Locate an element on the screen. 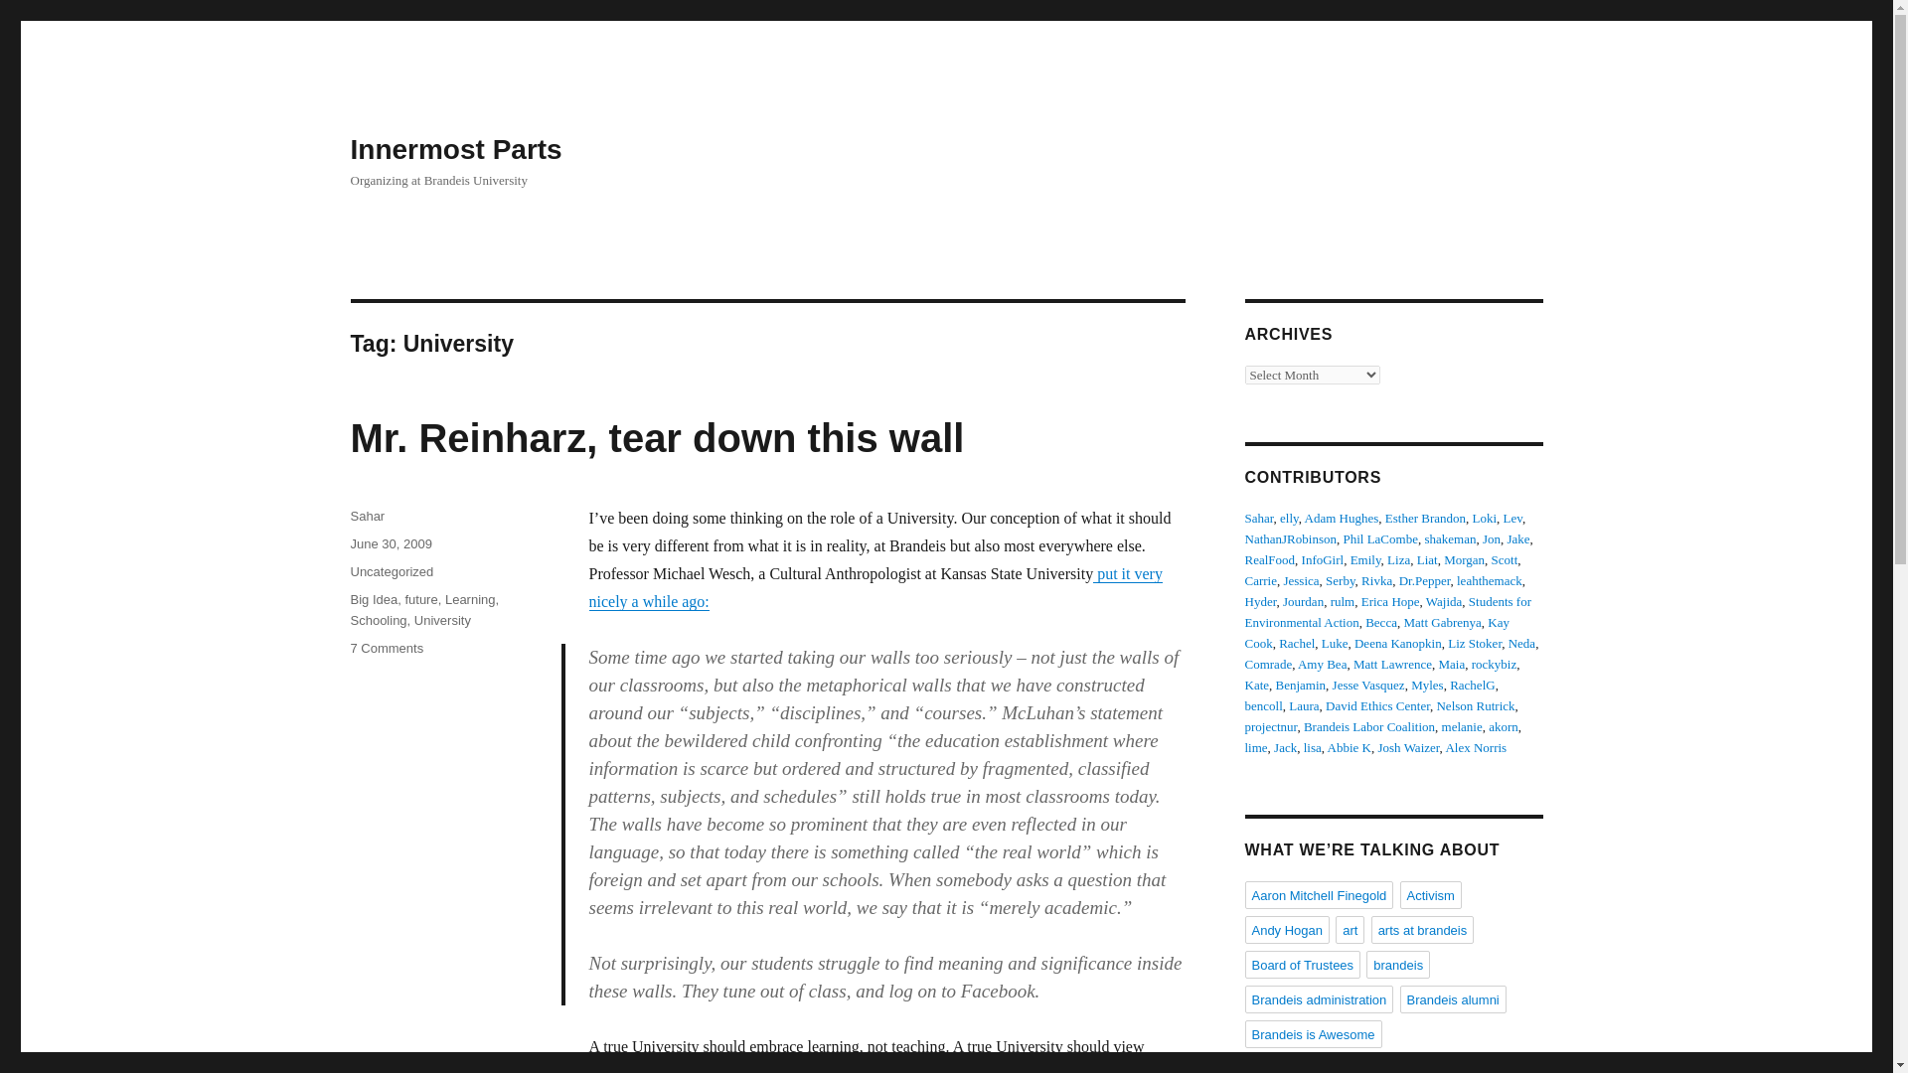  Sahar is located at coordinates (1258, 519).